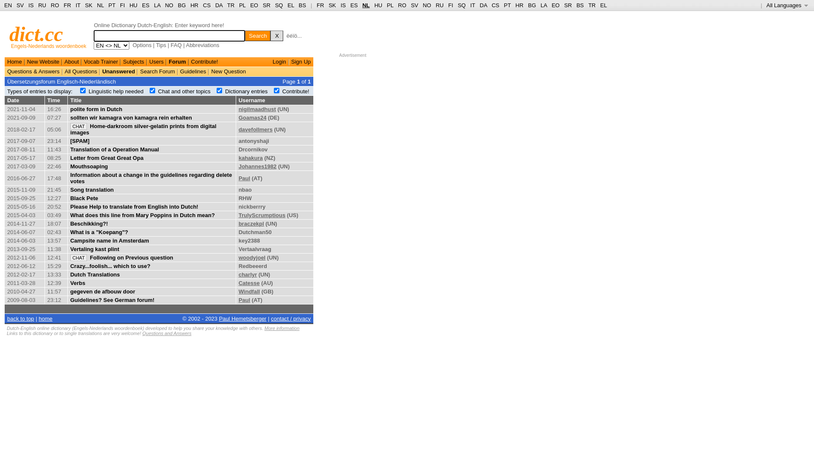 This screenshot has width=814, height=458. Describe the element at coordinates (366, 5) in the screenshot. I see `NL` at that location.